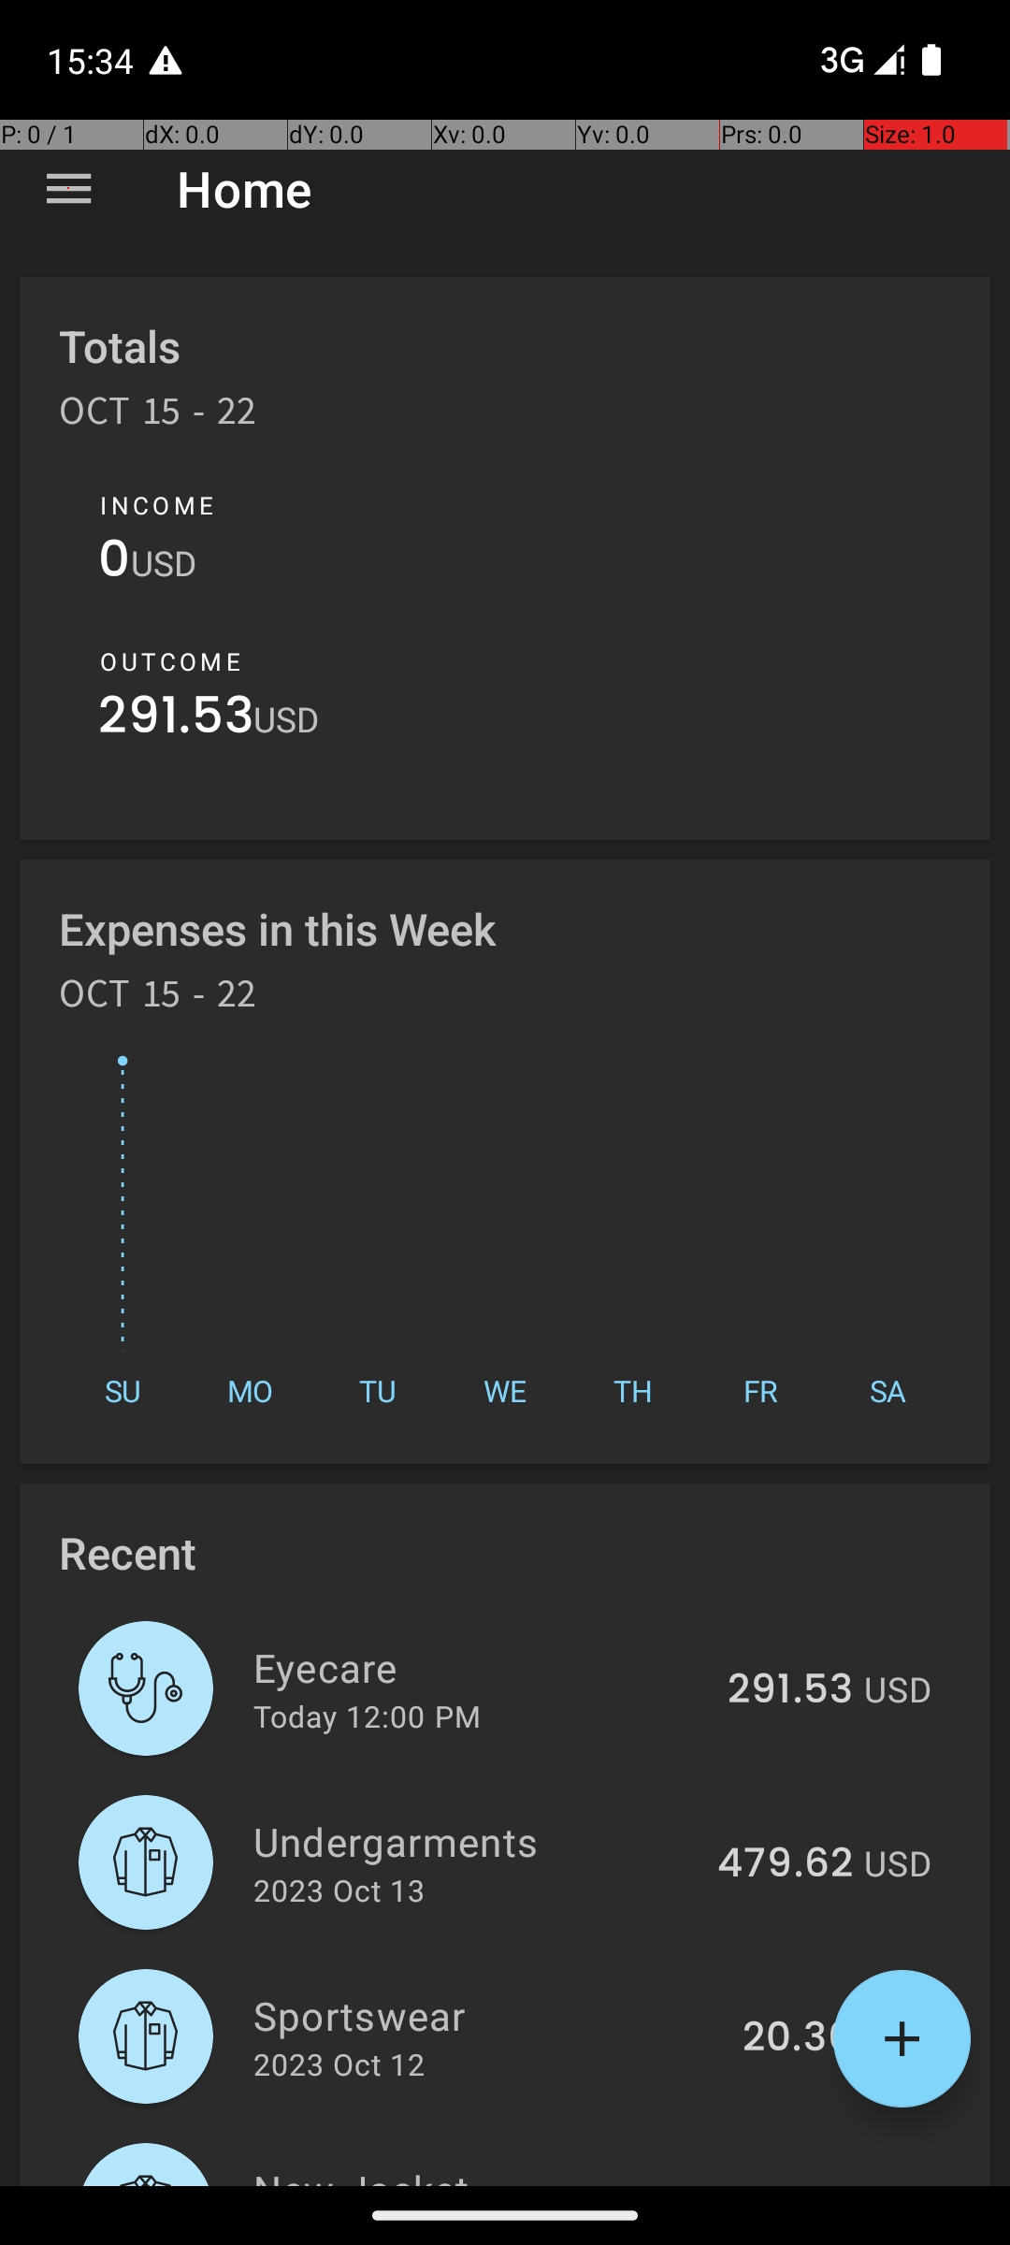 This screenshot has height=2245, width=1010. I want to click on Today 12:00 PM, so click(367, 1716).